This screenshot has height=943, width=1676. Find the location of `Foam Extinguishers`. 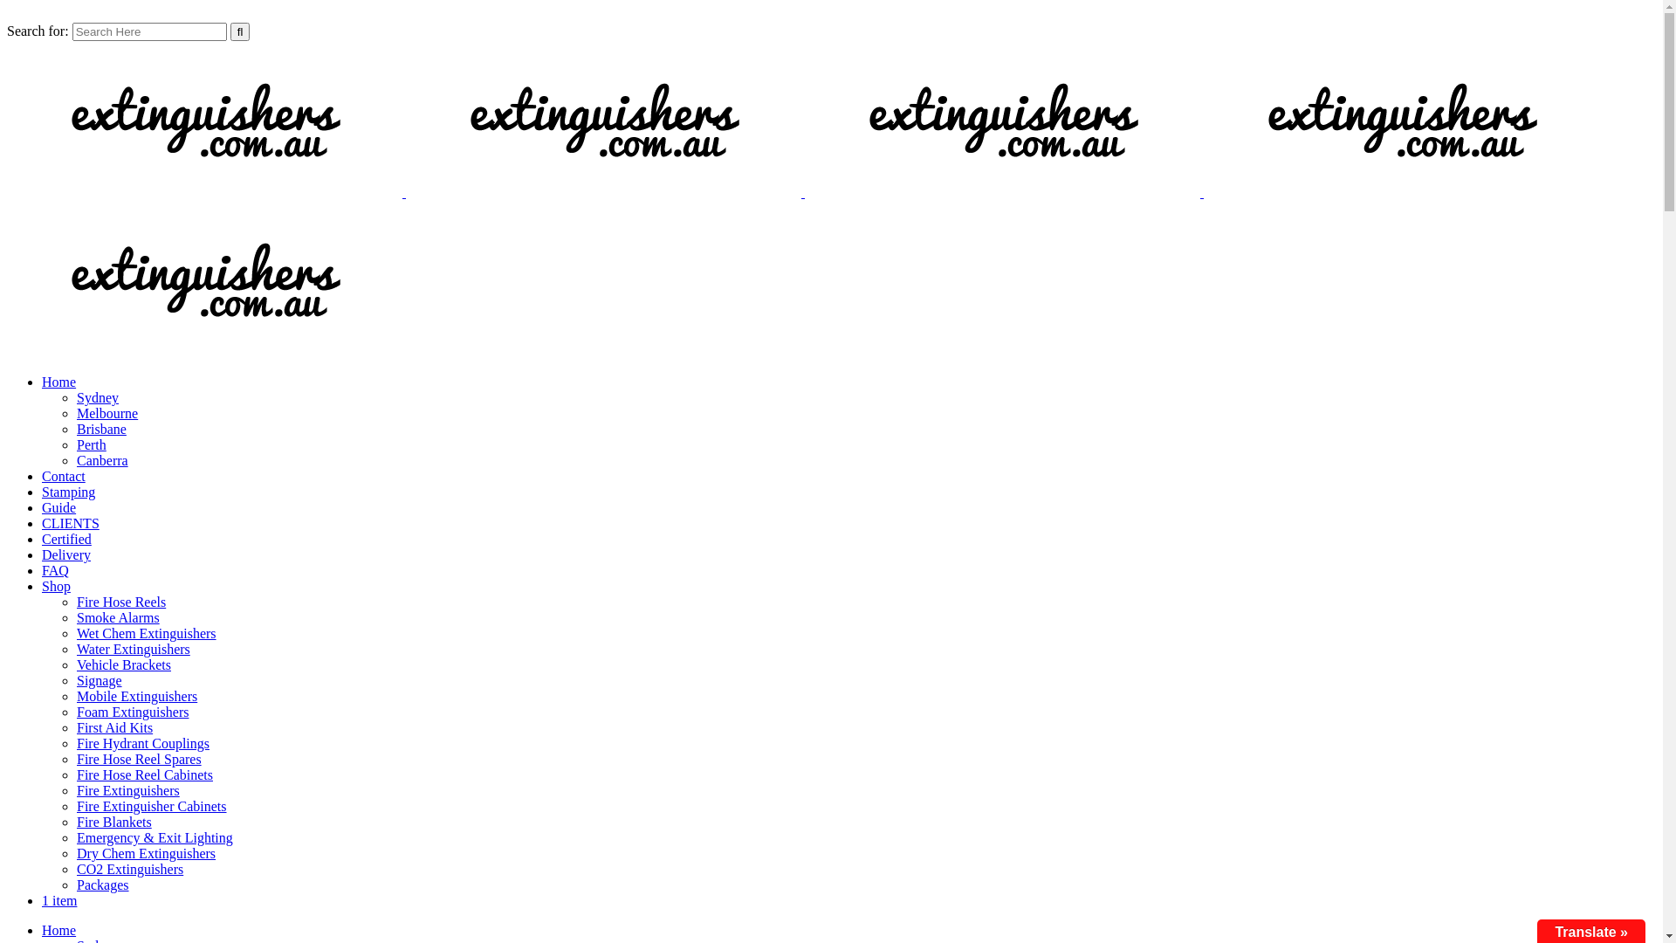

Foam Extinguishers is located at coordinates (133, 712).